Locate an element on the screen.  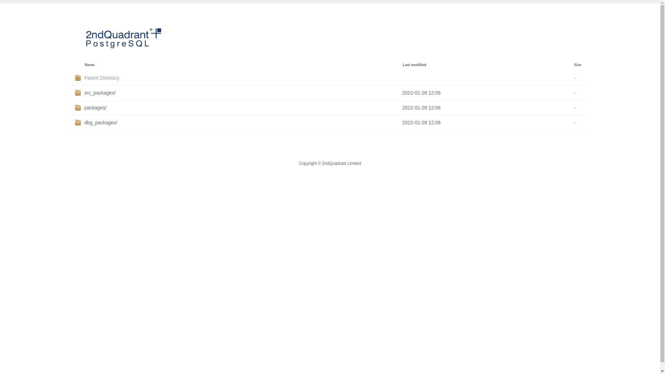
packages/ is located at coordinates (243, 108).